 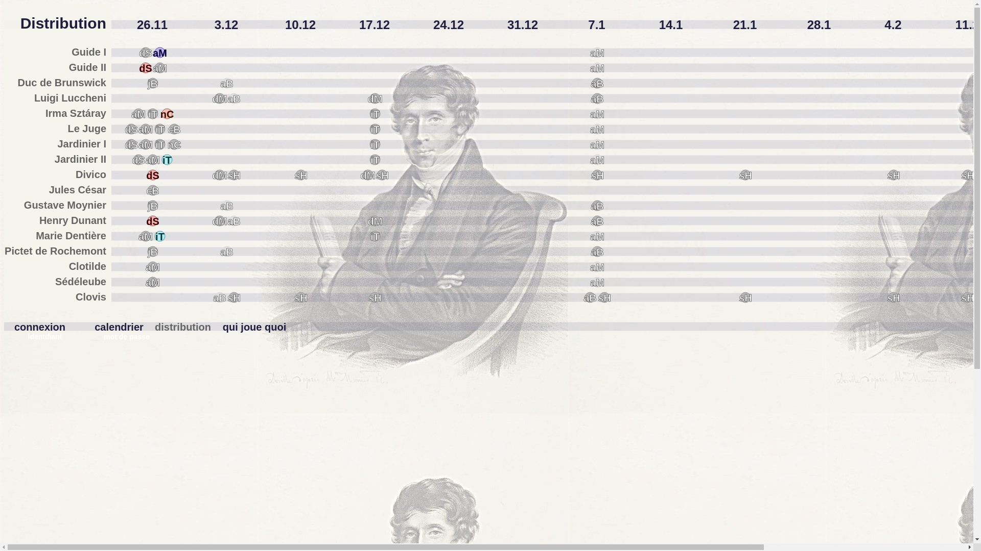 What do you see at coordinates (131, 145) in the screenshot?
I see `dS` at bounding box center [131, 145].